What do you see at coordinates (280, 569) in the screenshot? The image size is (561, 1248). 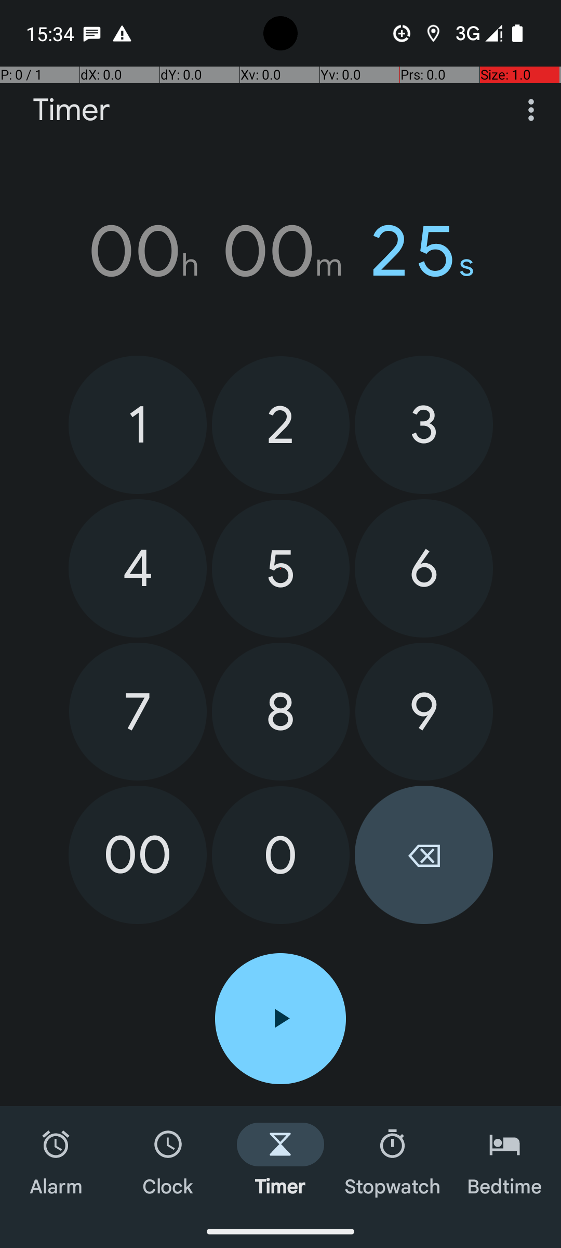 I see `5` at bounding box center [280, 569].